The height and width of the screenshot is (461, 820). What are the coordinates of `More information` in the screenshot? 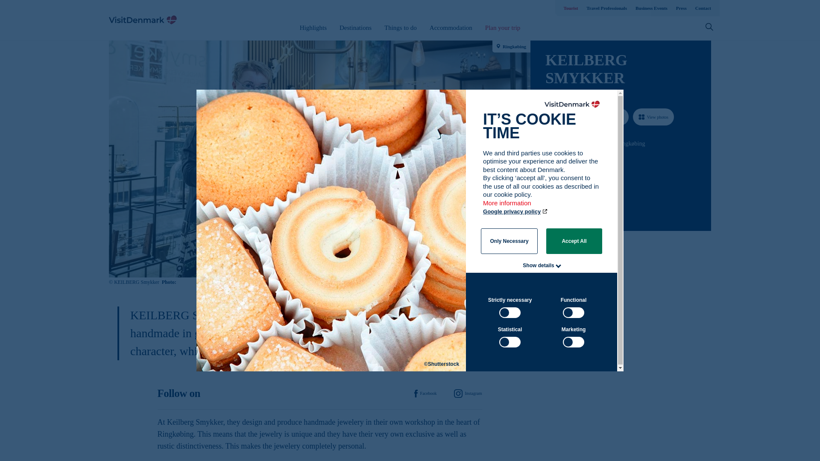 It's located at (507, 207).